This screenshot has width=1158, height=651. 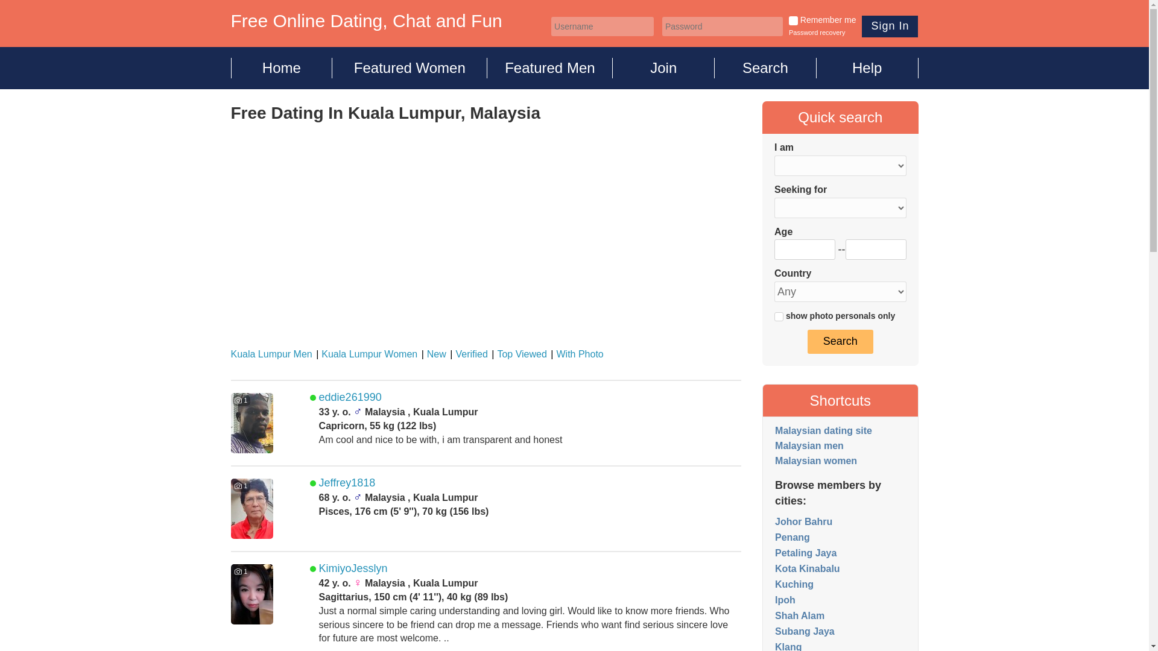 What do you see at coordinates (867, 68) in the screenshot?
I see `Help` at bounding box center [867, 68].